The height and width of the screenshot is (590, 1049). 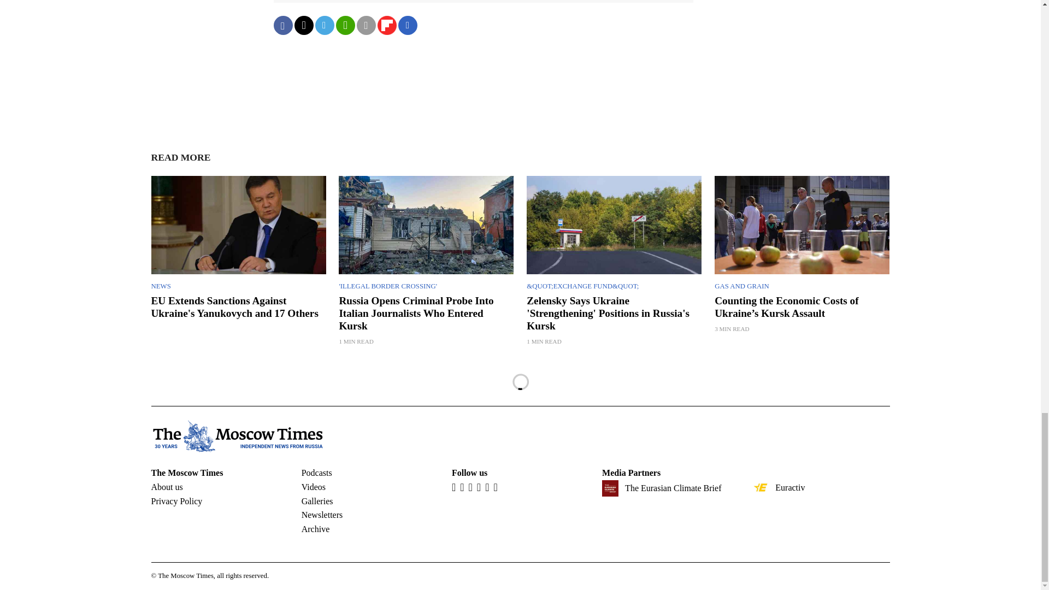 I want to click on Share on Facebook, so click(x=282, y=25).